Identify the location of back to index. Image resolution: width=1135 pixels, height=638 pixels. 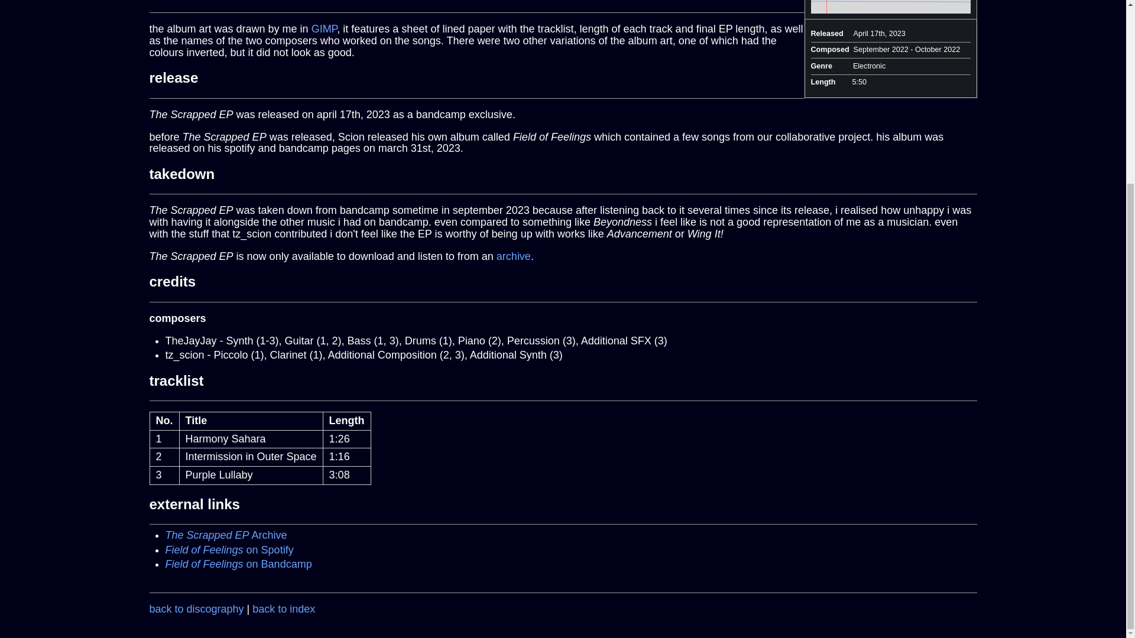
(284, 608).